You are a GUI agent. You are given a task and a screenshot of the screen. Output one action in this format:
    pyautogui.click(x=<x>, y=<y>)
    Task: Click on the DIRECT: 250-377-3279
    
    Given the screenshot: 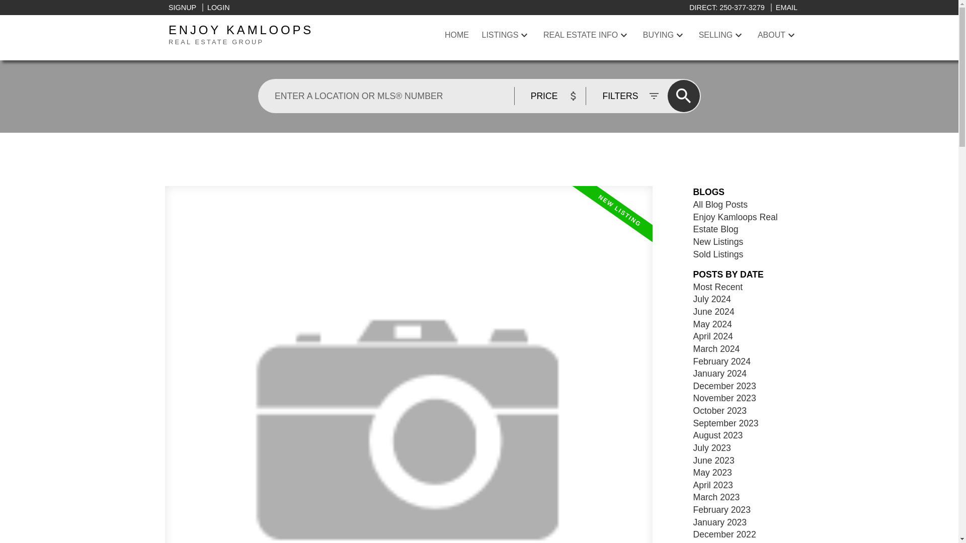 What is the action you would take?
    pyautogui.click(x=728, y=7)
    